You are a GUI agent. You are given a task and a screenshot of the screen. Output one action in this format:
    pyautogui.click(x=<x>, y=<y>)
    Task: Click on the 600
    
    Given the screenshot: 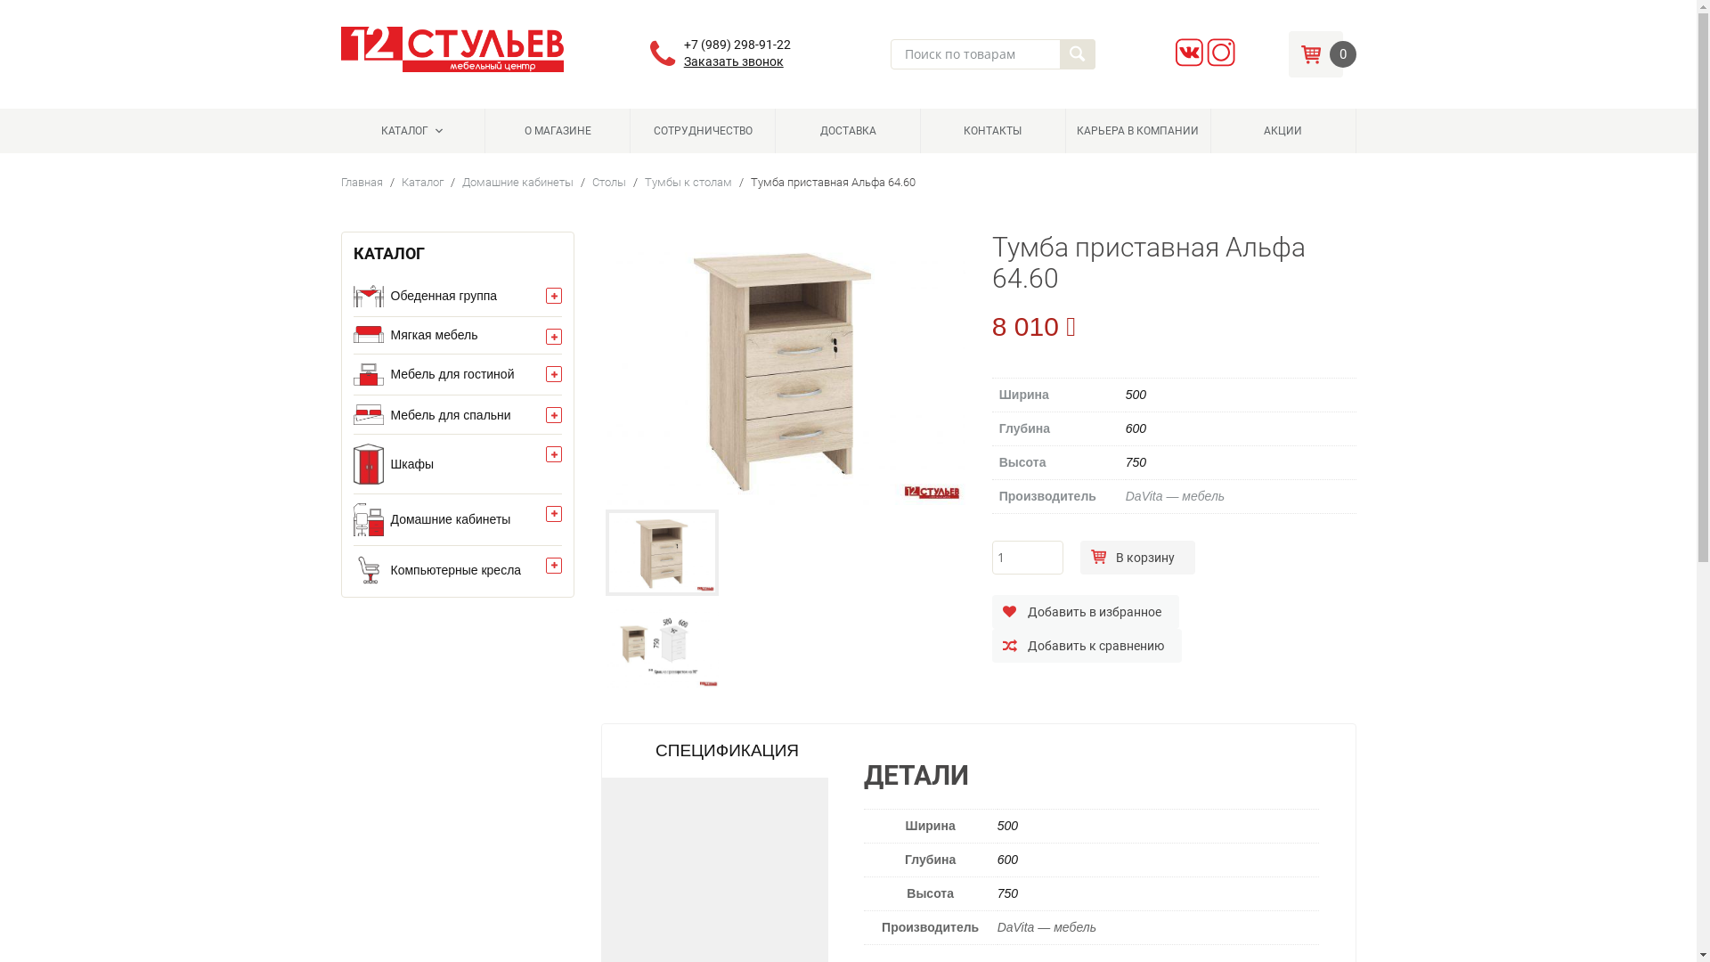 What is the action you would take?
    pyautogui.click(x=1136, y=428)
    